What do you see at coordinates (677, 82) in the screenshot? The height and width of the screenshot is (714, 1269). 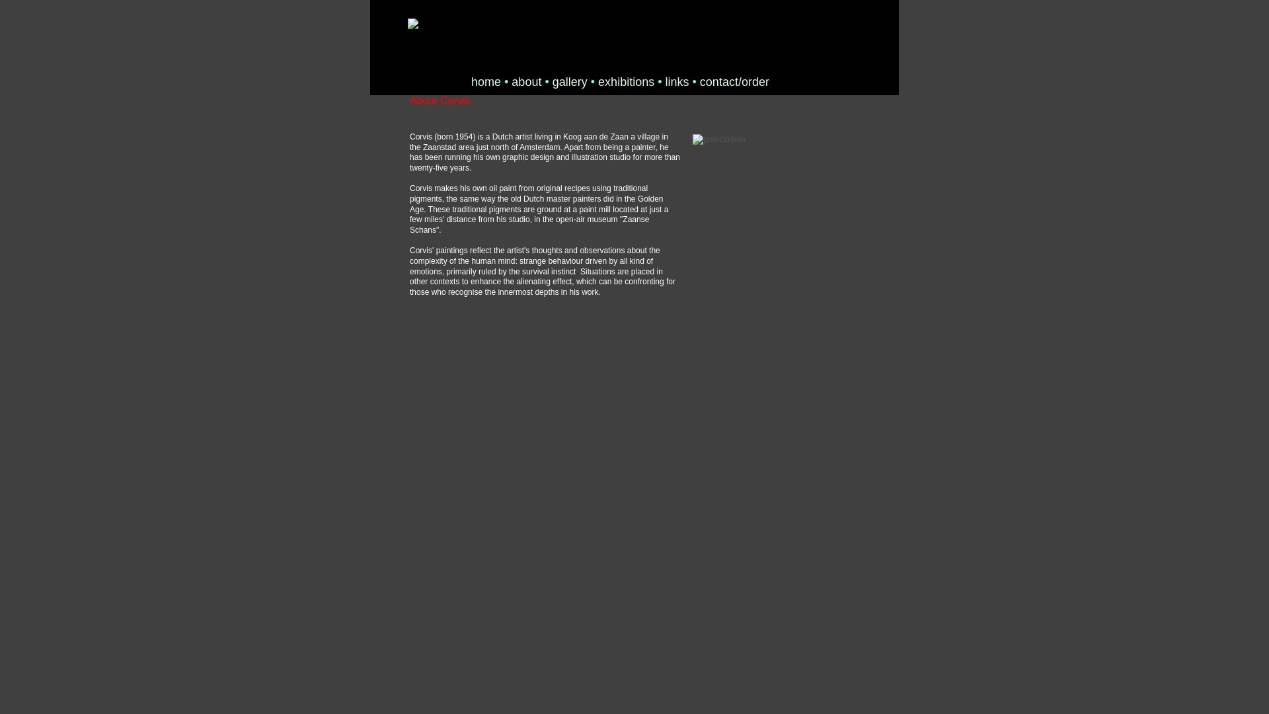 I see `links` at bounding box center [677, 82].